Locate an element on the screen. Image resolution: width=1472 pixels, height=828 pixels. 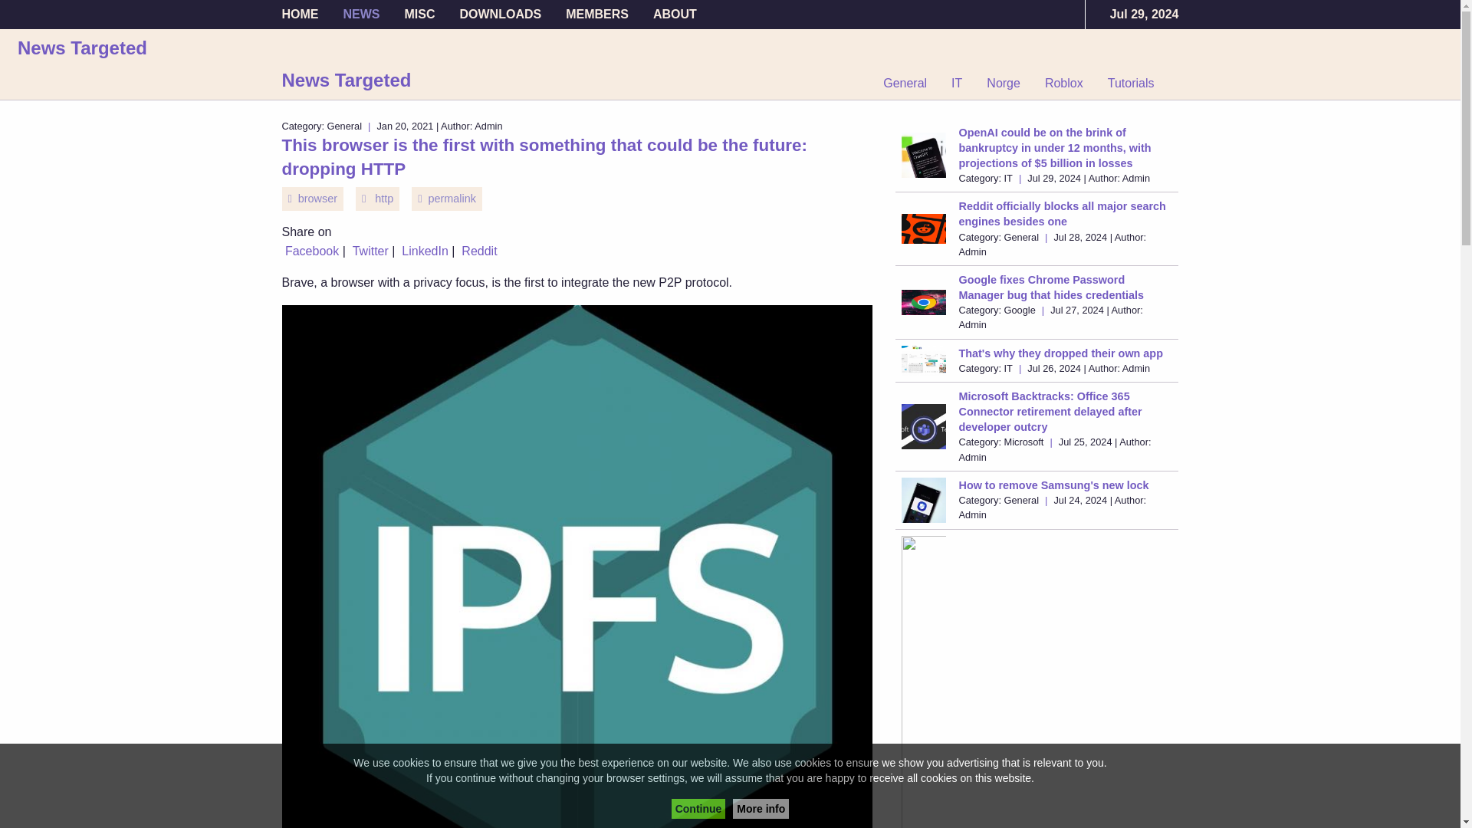
37 articles is located at coordinates (1131, 83).